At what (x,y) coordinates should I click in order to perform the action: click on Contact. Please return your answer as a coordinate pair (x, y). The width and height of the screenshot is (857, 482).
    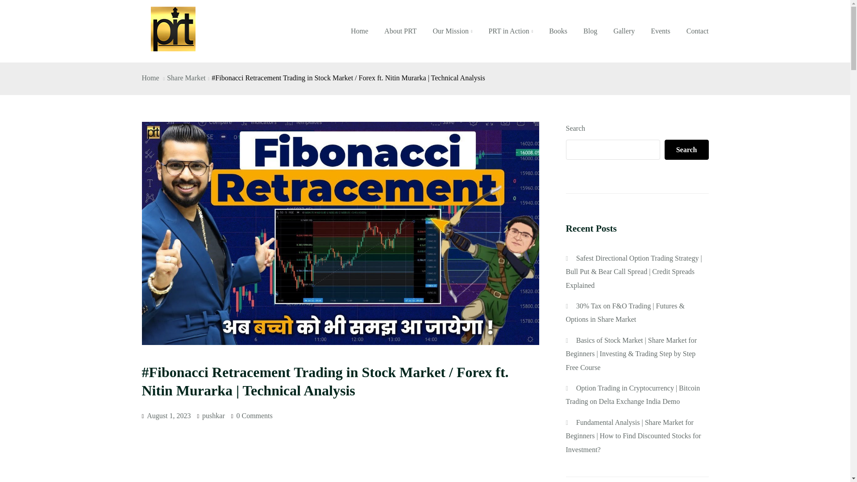
    Looking at the image, I should click on (694, 31).